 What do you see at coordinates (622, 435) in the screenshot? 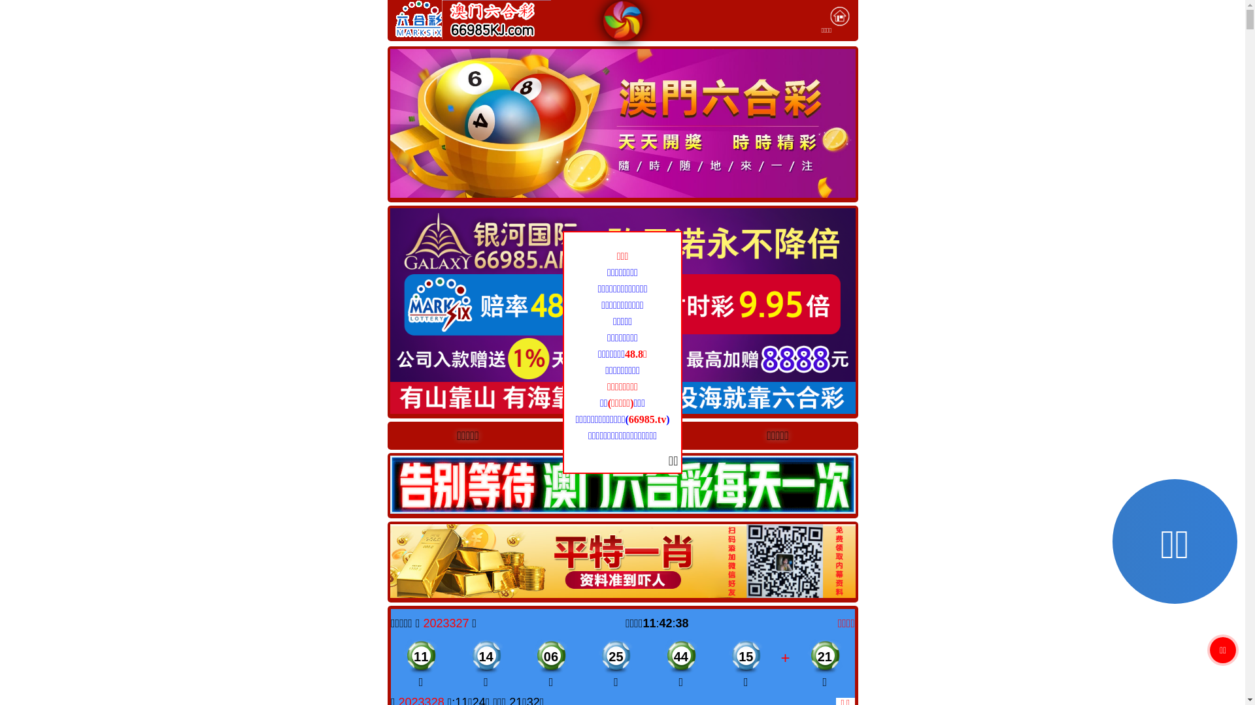
I see `yhgj663.com` at bounding box center [622, 435].